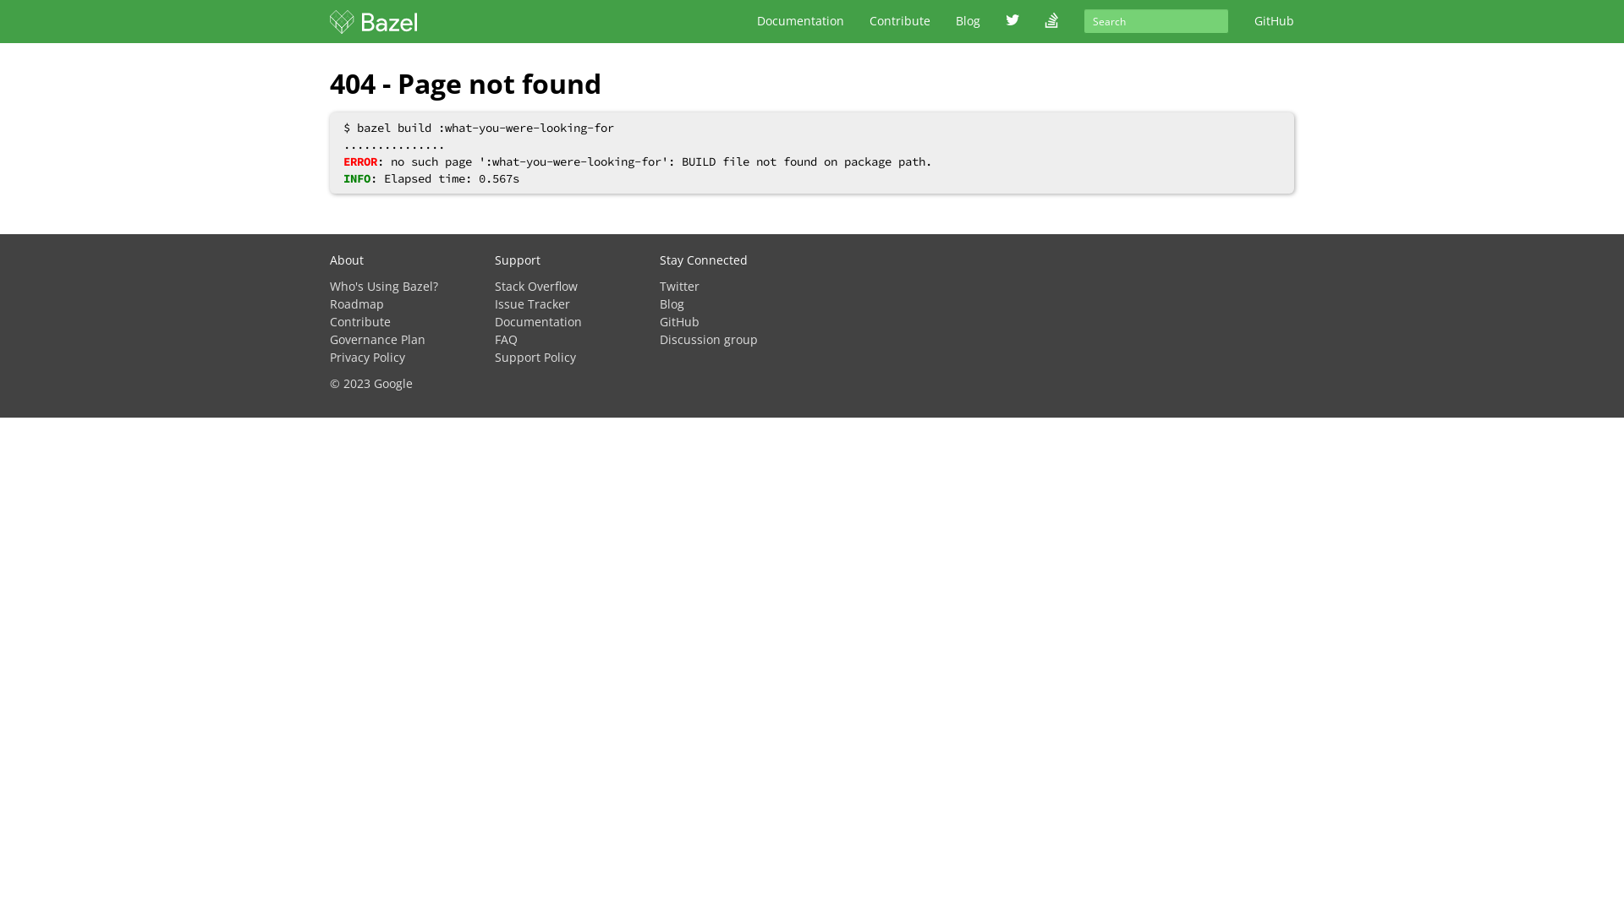 Image resolution: width=1624 pixels, height=913 pixels. Describe the element at coordinates (357, 304) in the screenshot. I see `Roadmap` at that location.